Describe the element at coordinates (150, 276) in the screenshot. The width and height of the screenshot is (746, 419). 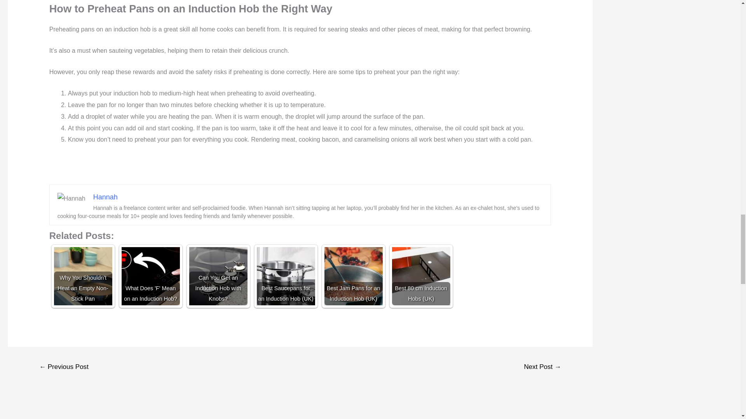
I see `What Does 'F' Mean on an Induction Hob?` at that location.